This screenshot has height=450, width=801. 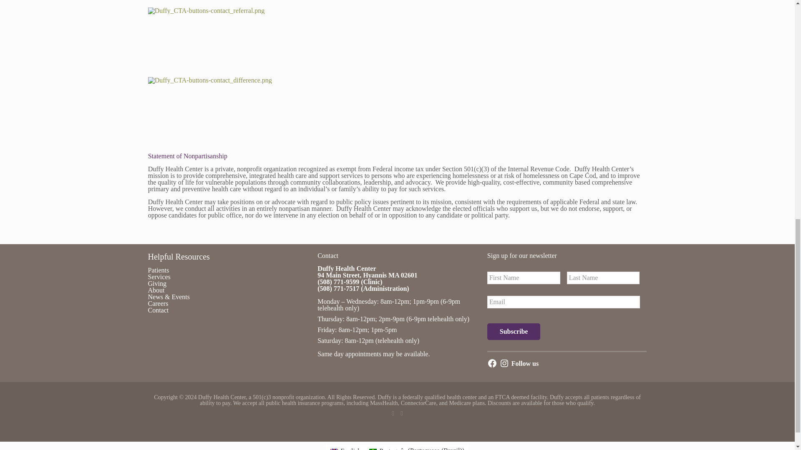 I want to click on Facebook, so click(x=392, y=413).